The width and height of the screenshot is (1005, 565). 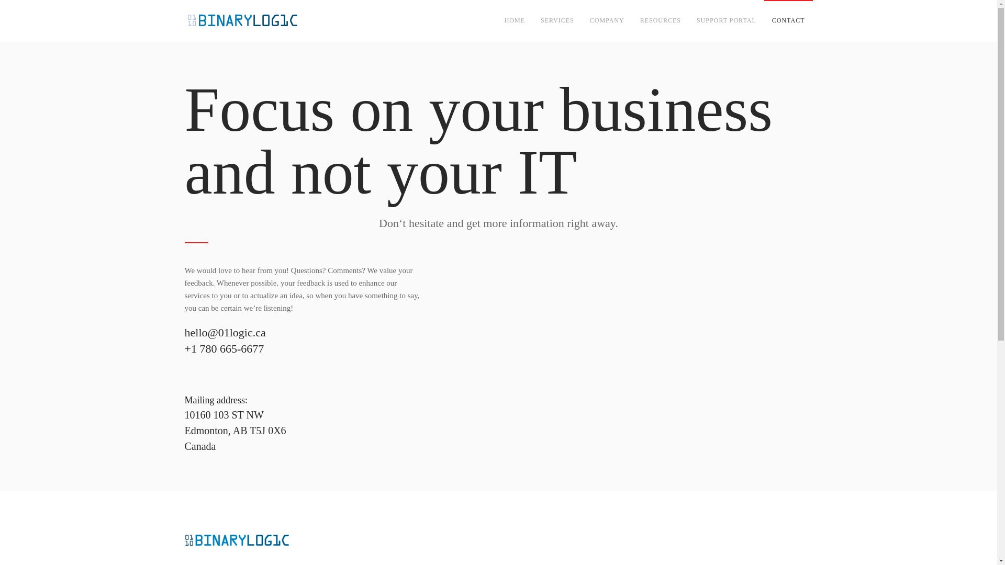 What do you see at coordinates (726, 21) in the screenshot?
I see `SUPPORT PORTAL` at bounding box center [726, 21].